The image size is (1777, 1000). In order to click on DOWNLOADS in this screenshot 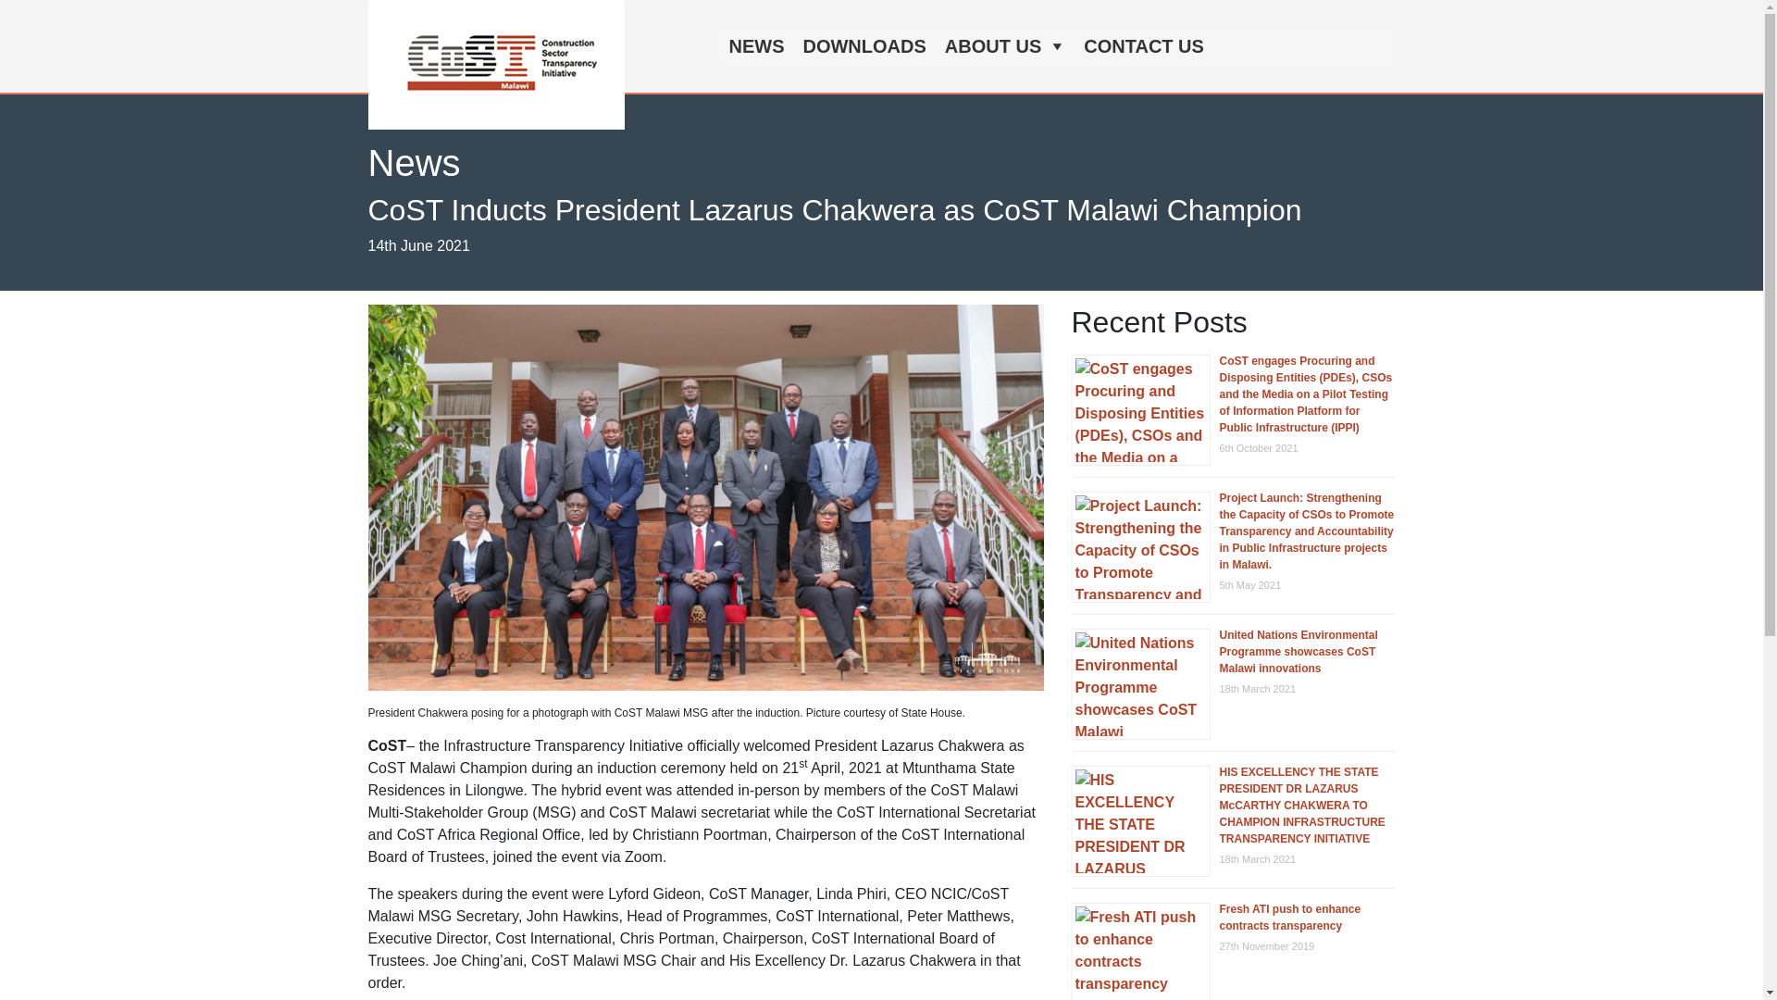, I will do `click(863, 46)`.